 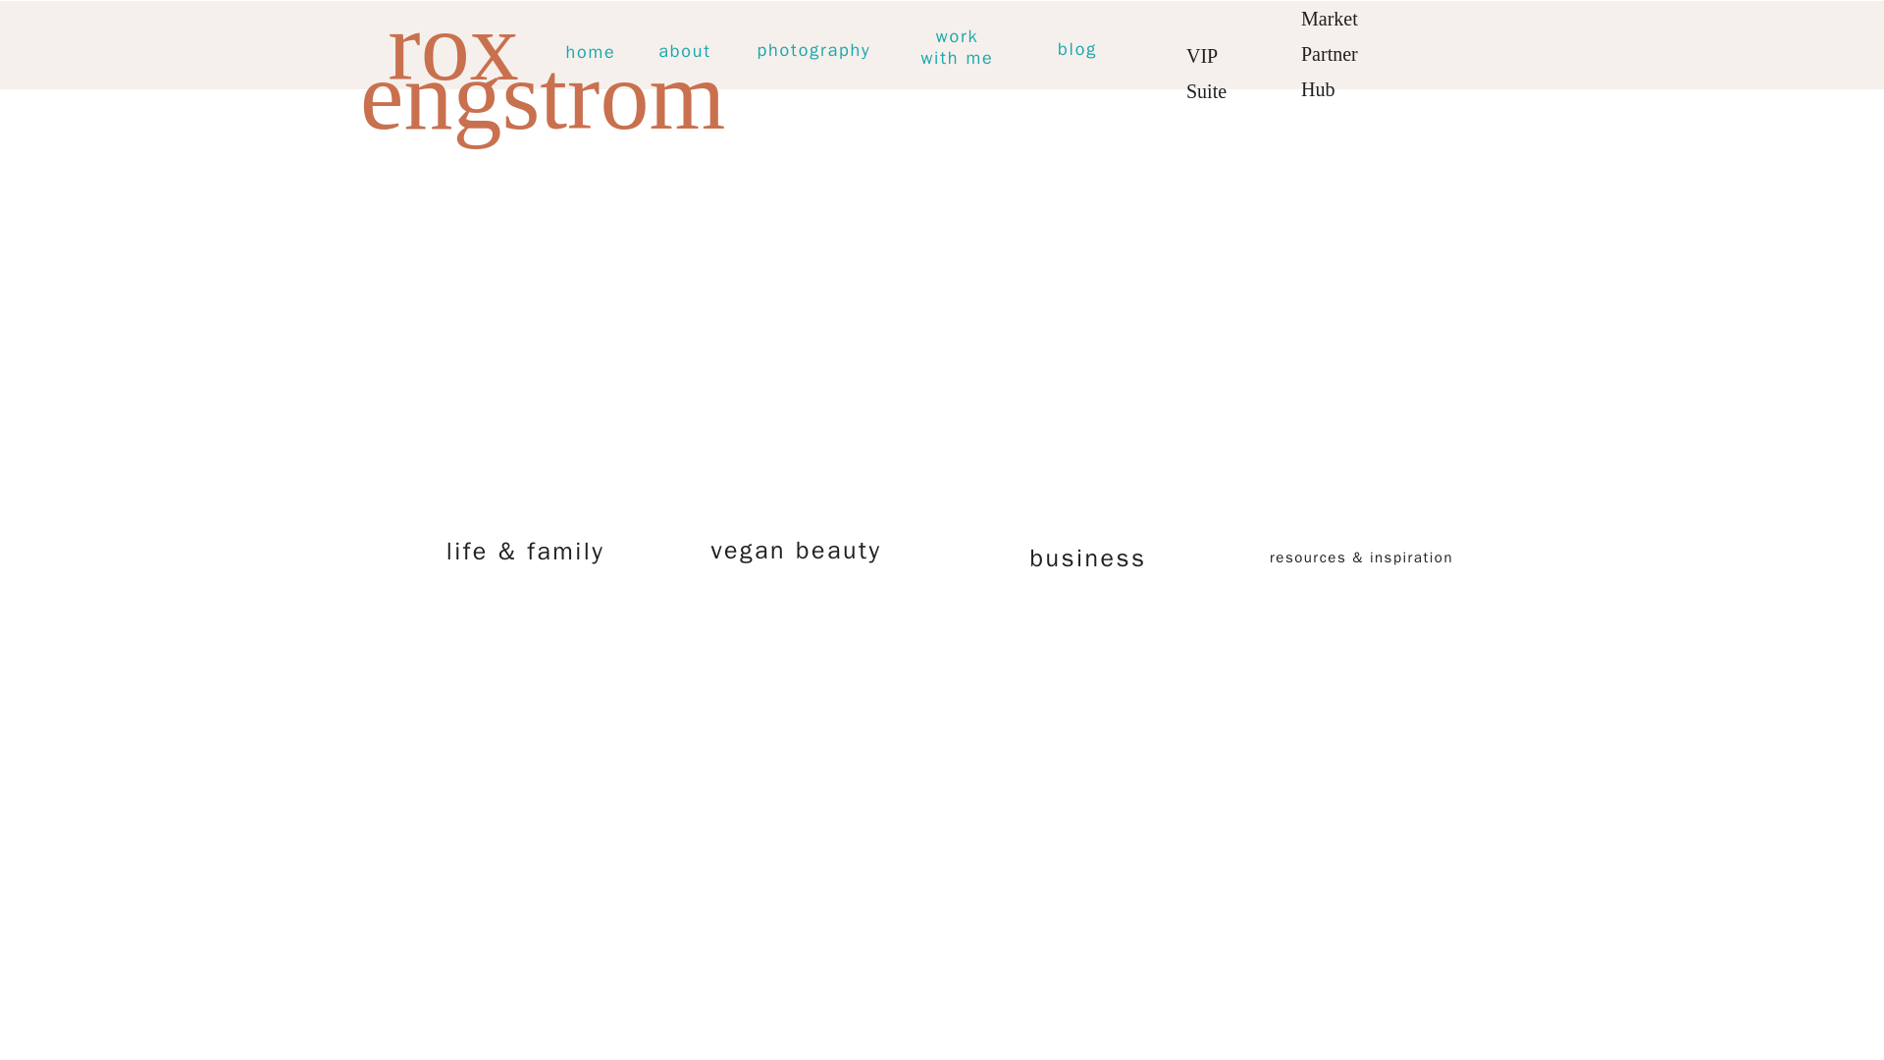 What do you see at coordinates (1344, 45) in the screenshot?
I see `Market Partner Hub` at bounding box center [1344, 45].